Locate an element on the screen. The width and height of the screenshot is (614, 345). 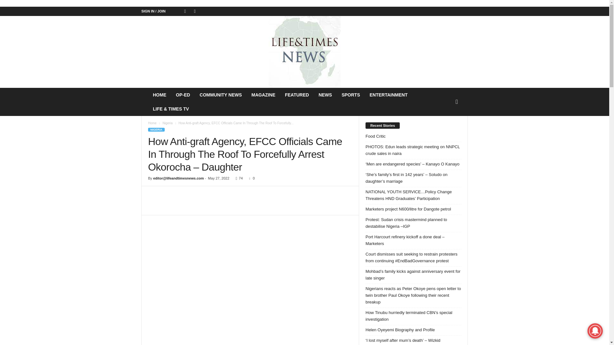
NIGERIA is located at coordinates (156, 129).